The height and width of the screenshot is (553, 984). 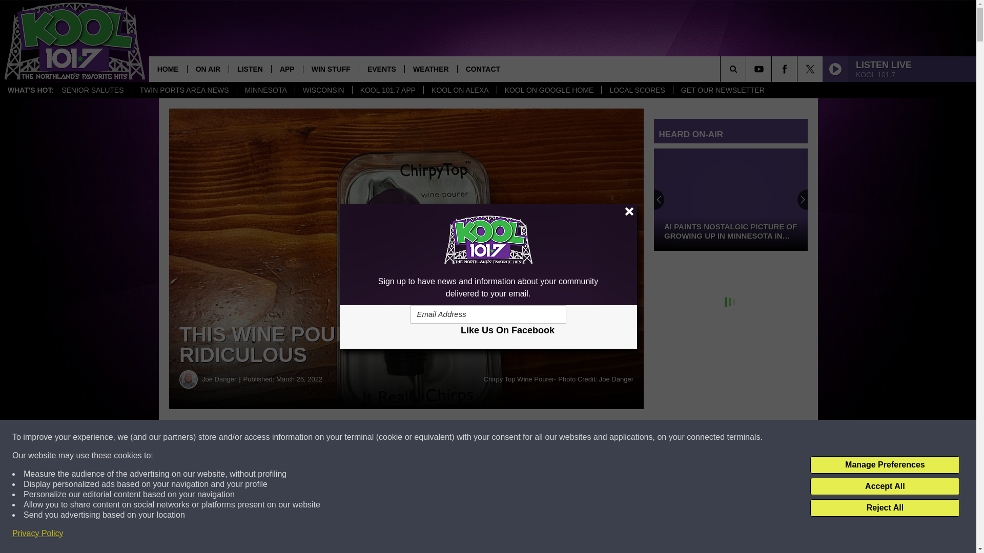 What do you see at coordinates (885, 486) in the screenshot?
I see `Accept All` at bounding box center [885, 486].